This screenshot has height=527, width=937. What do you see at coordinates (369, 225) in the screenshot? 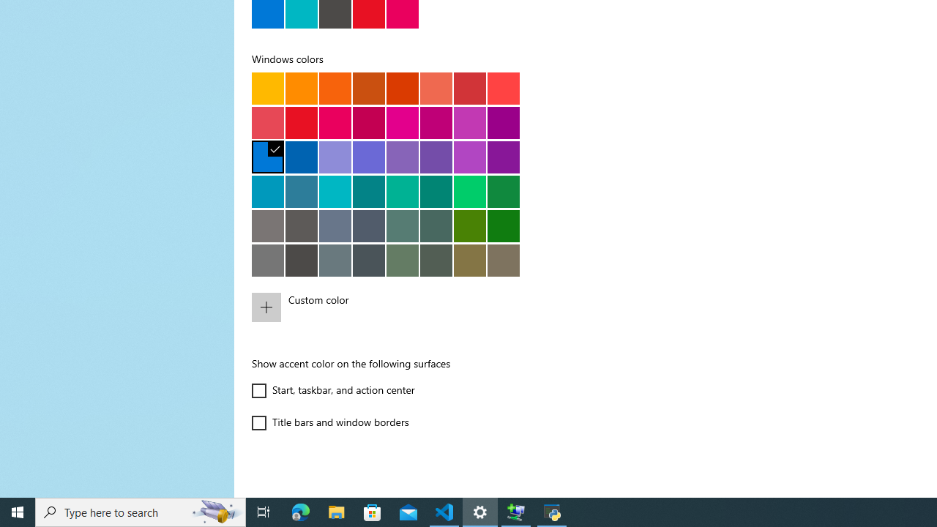
I see `Metal blue` at bounding box center [369, 225].